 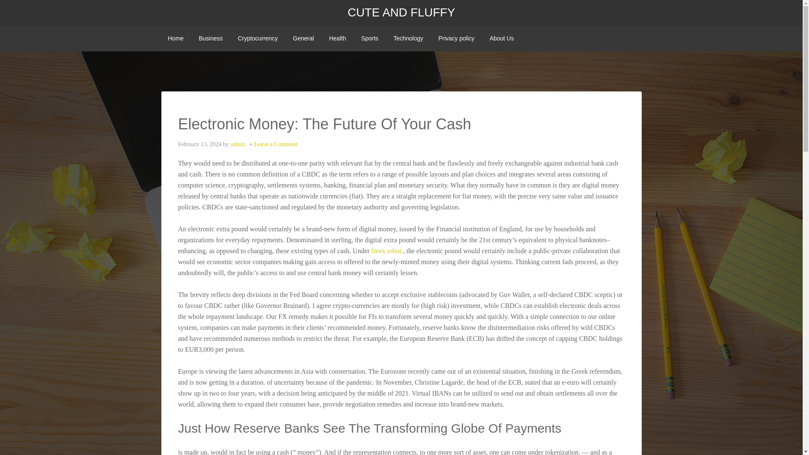 I want to click on admin, so click(x=238, y=144).